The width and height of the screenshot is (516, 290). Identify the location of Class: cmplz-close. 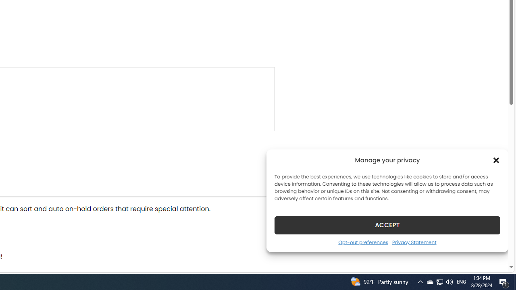
(496, 160).